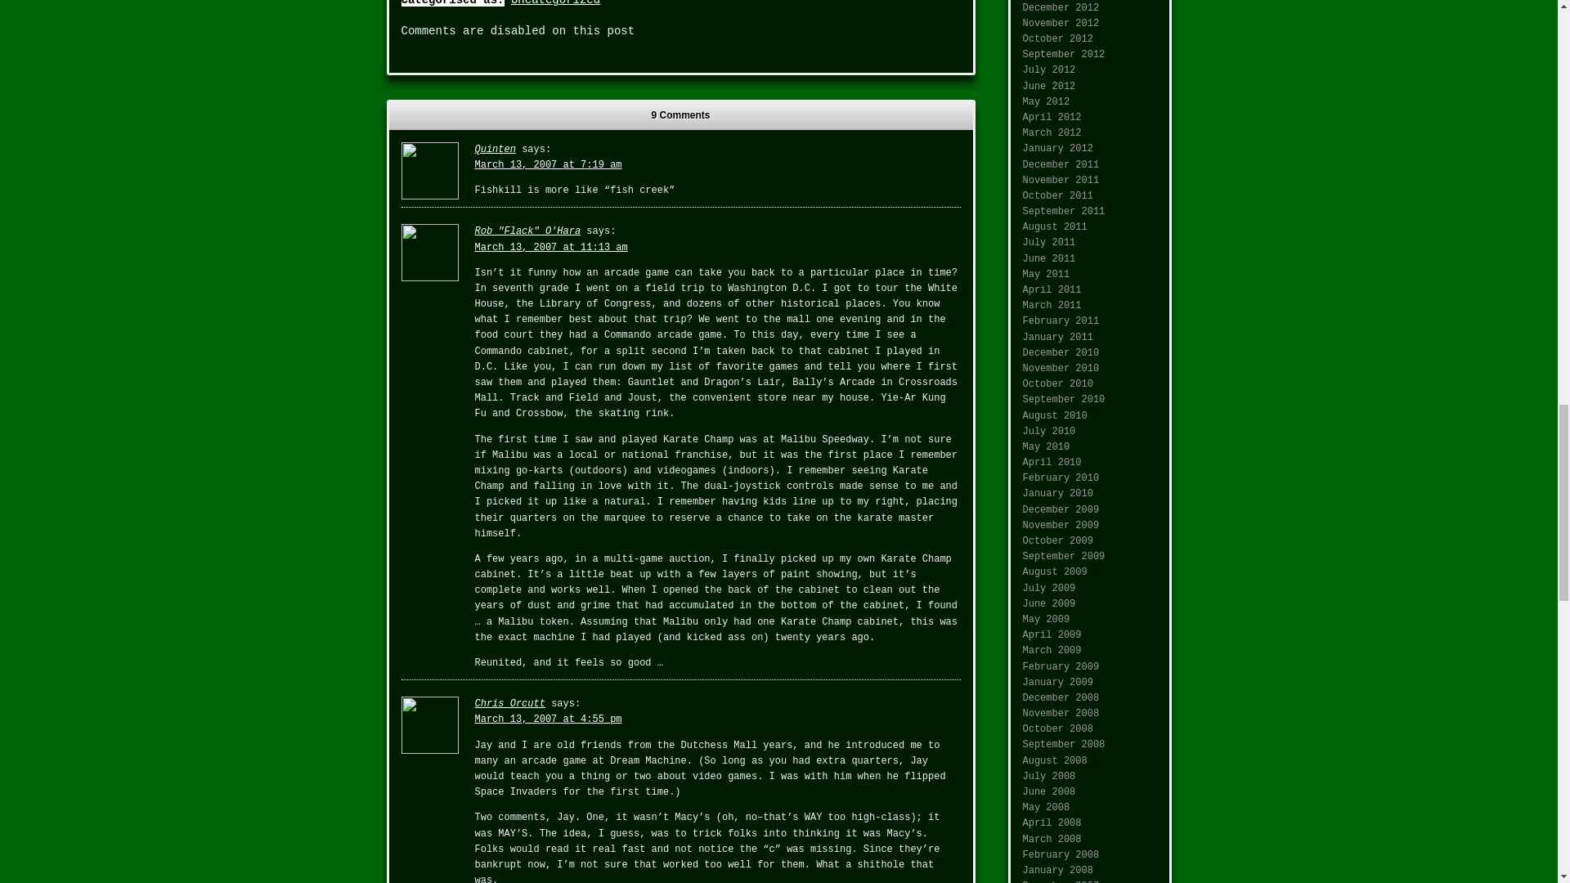 The image size is (1570, 883). I want to click on Uncategorized, so click(555, 3).